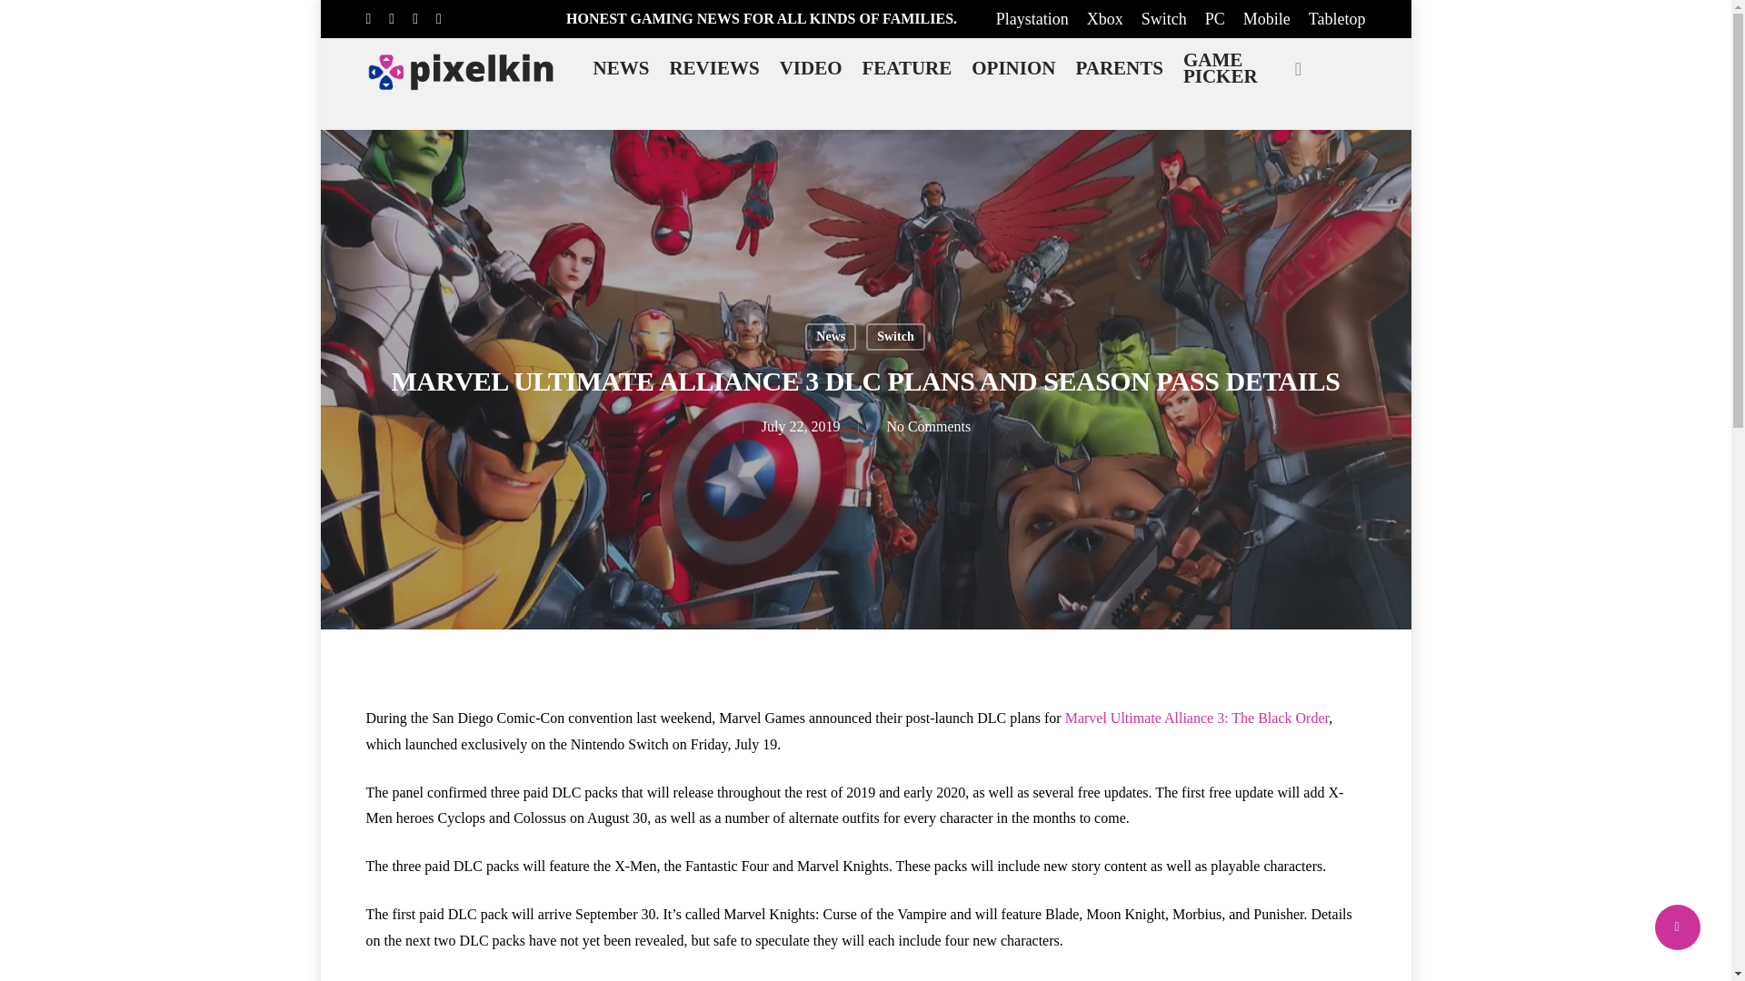  Describe the element at coordinates (713, 67) in the screenshot. I see `REVIEWS` at that location.